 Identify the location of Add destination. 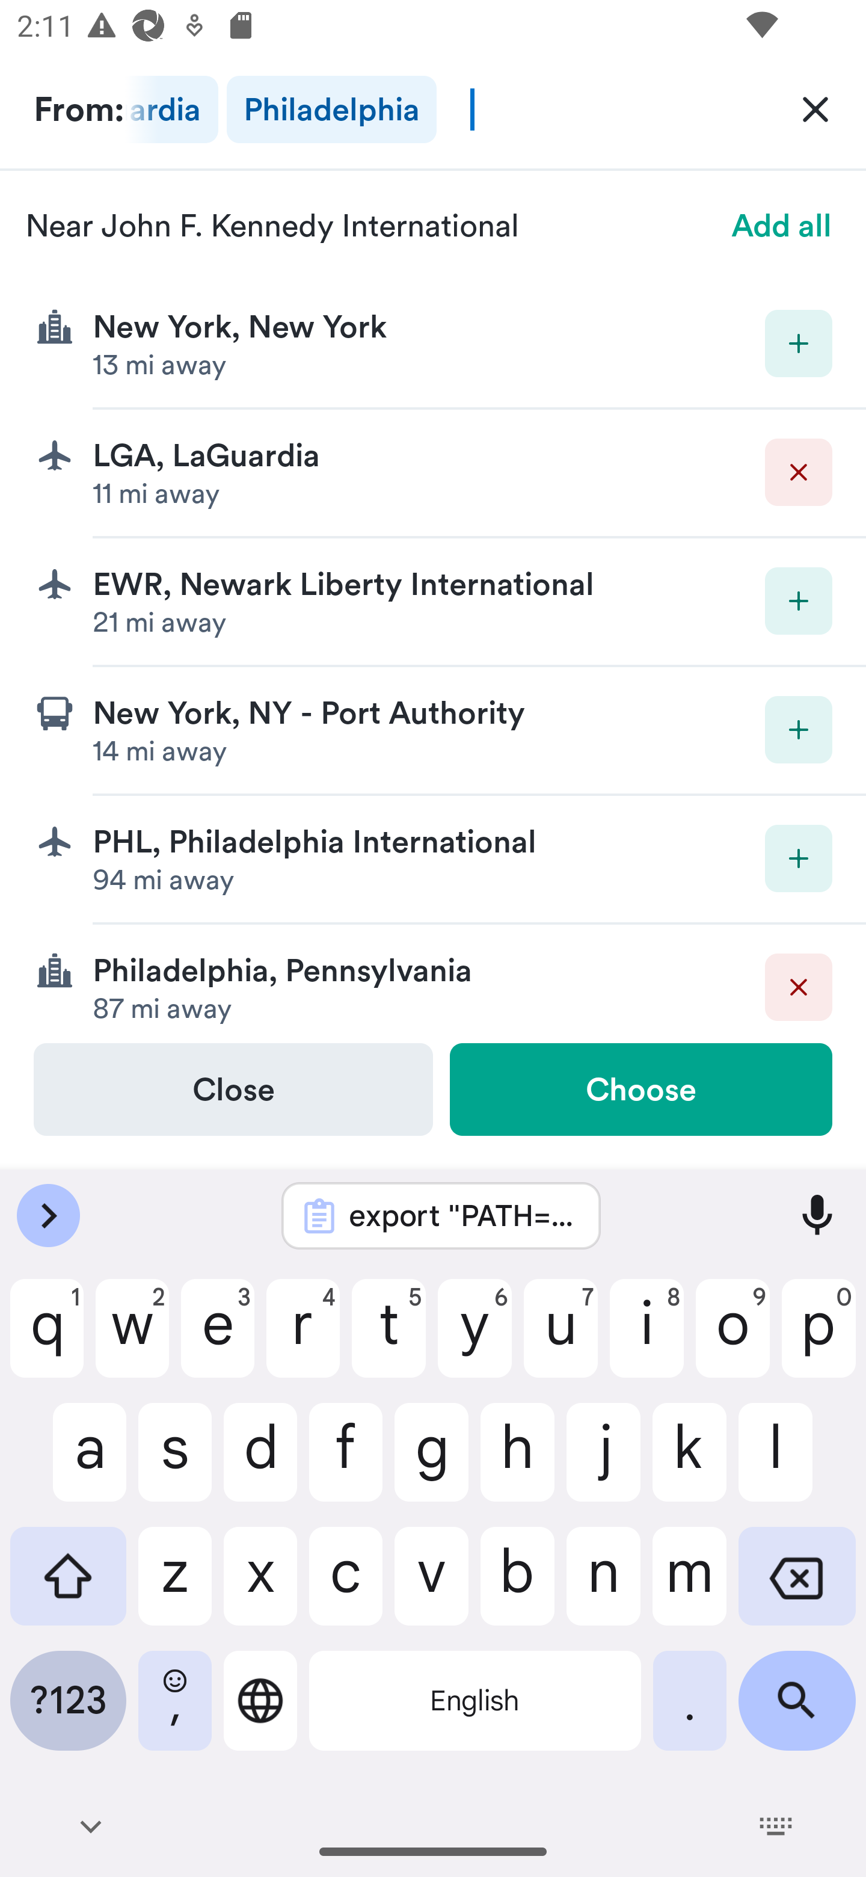
(799, 343).